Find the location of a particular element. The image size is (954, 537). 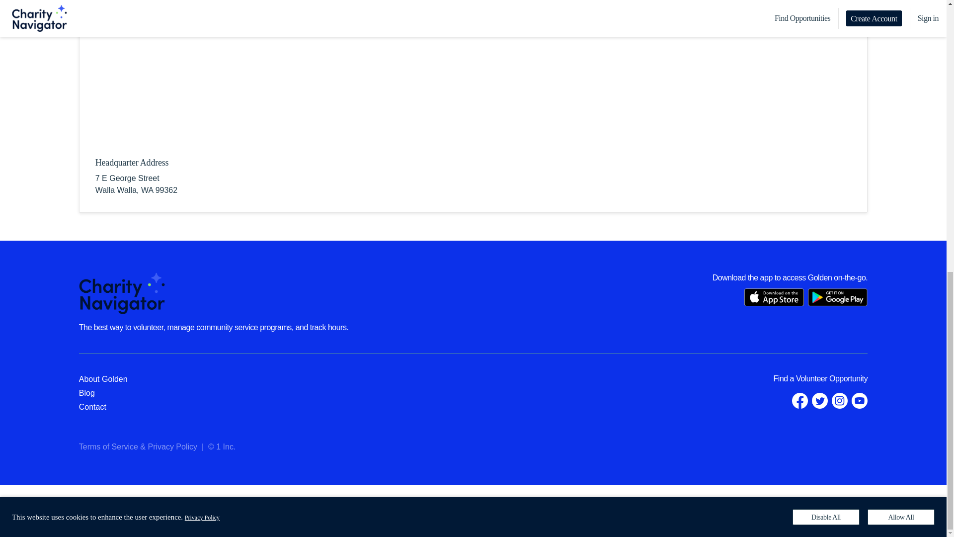

About Golden is located at coordinates (103, 379).